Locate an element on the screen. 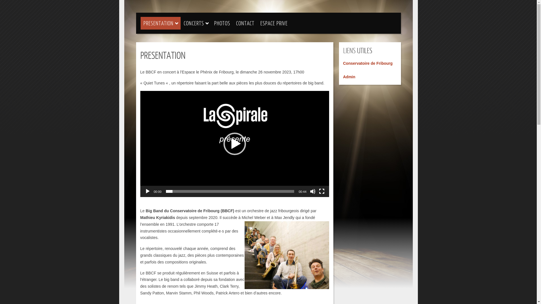 This screenshot has height=304, width=541. CONTACT is located at coordinates (245, 23).